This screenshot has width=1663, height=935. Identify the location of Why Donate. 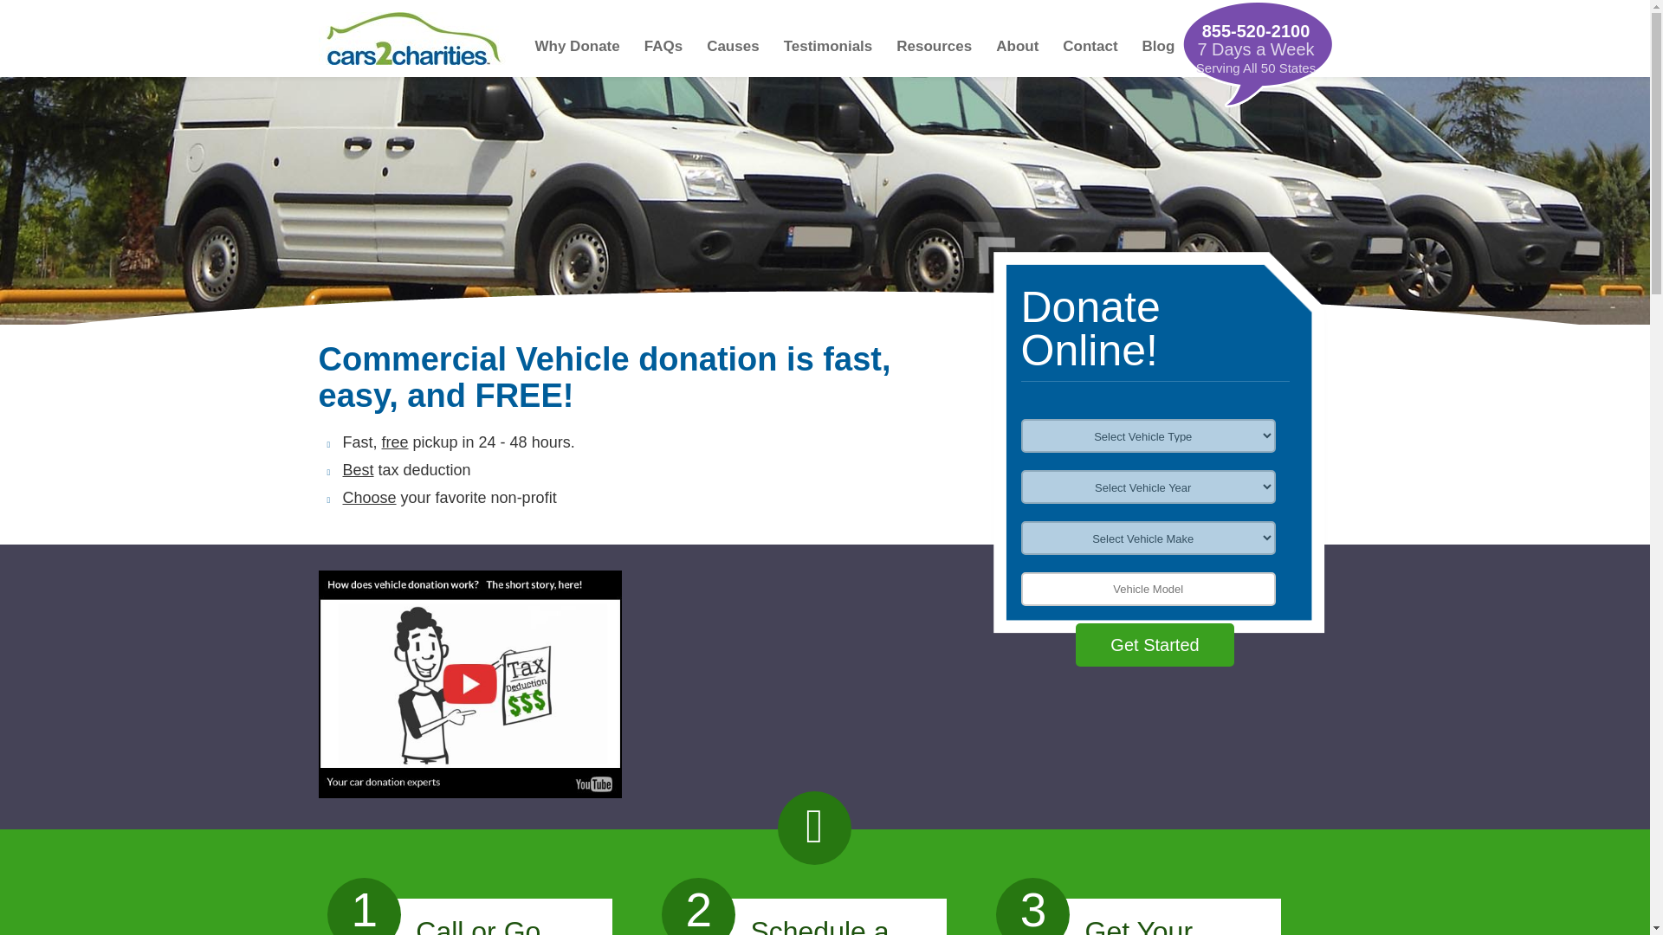
(578, 52).